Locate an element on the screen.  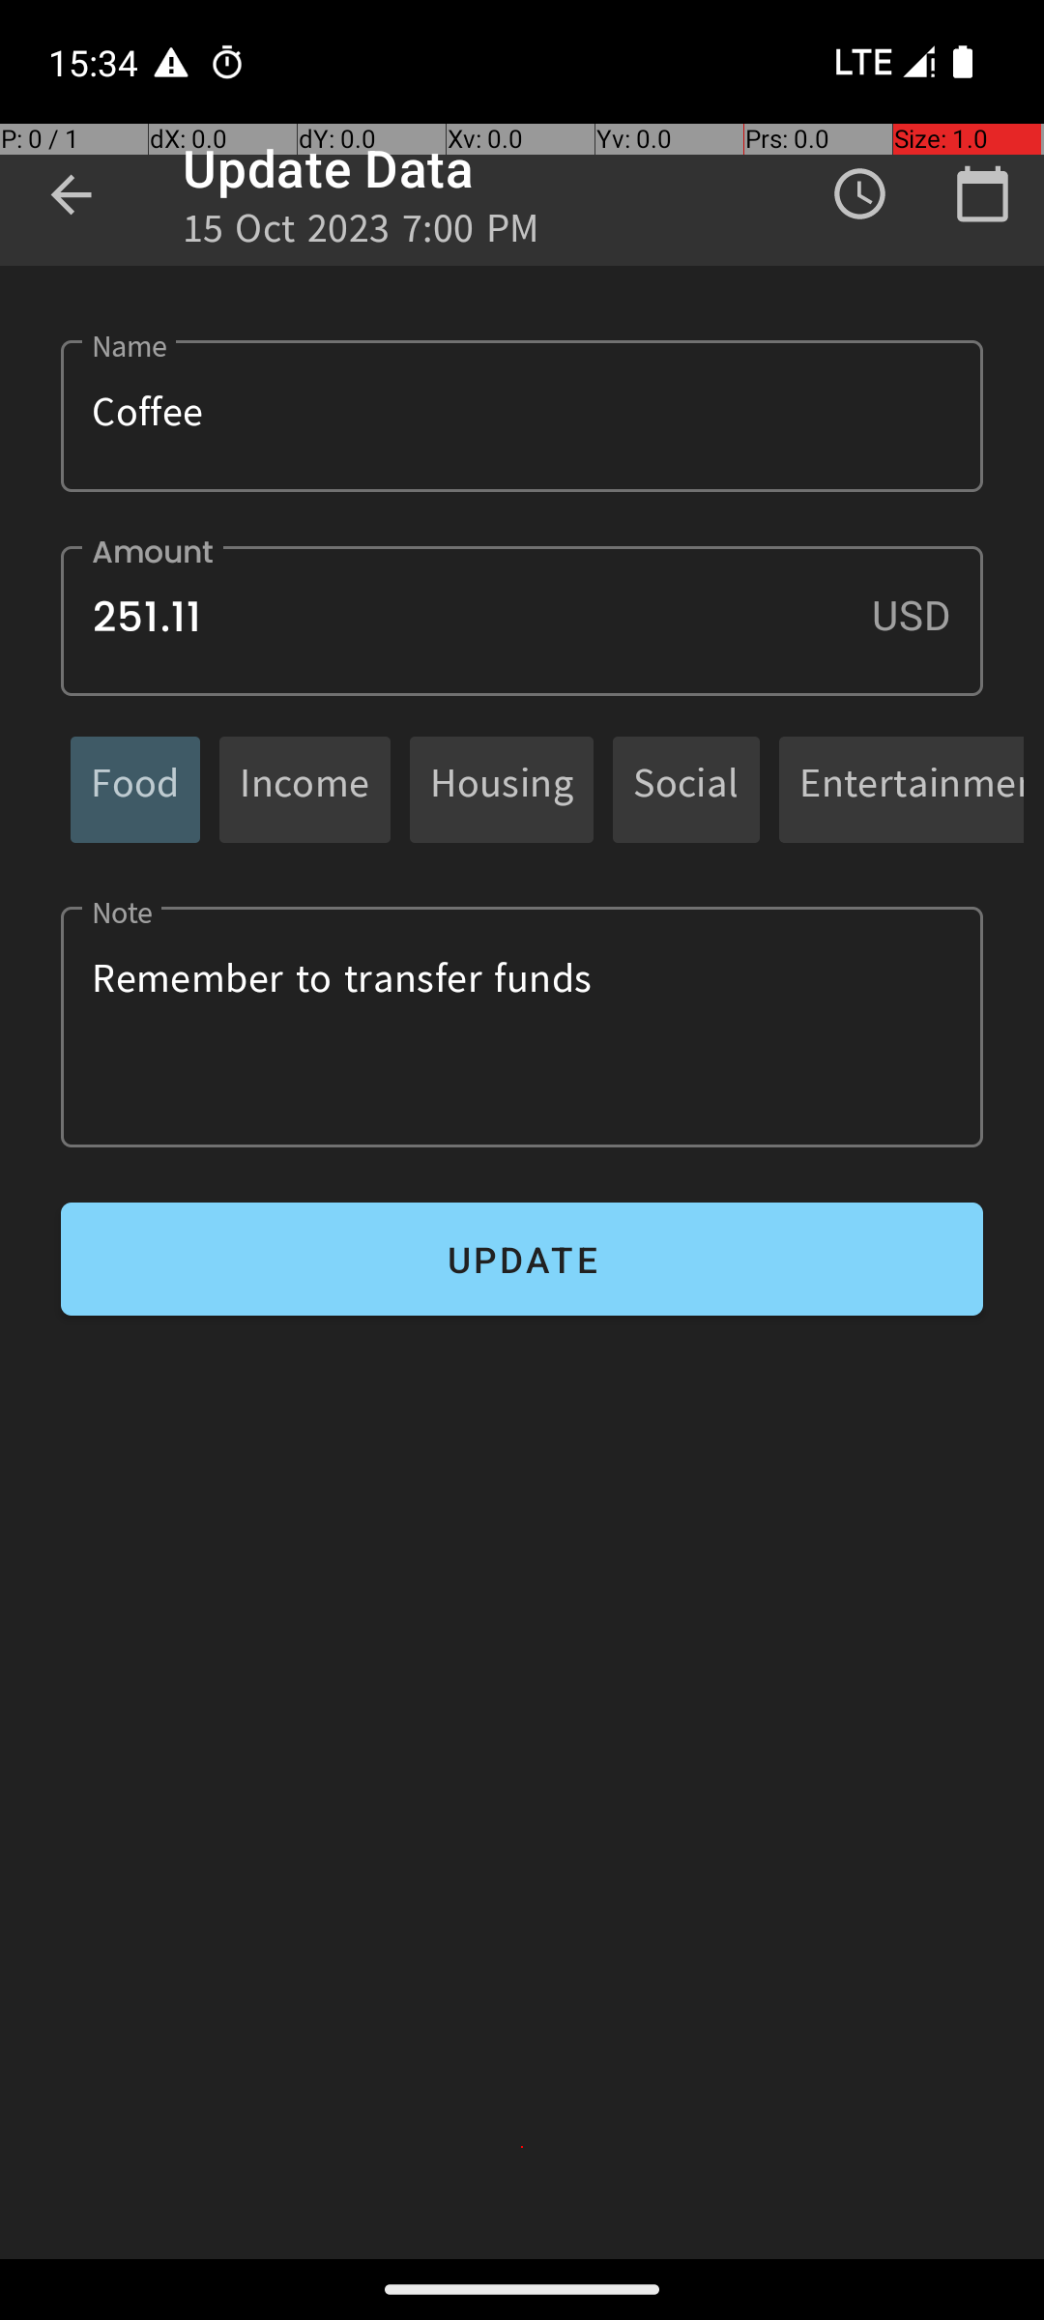
Housing is located at coordinates (502, 789).